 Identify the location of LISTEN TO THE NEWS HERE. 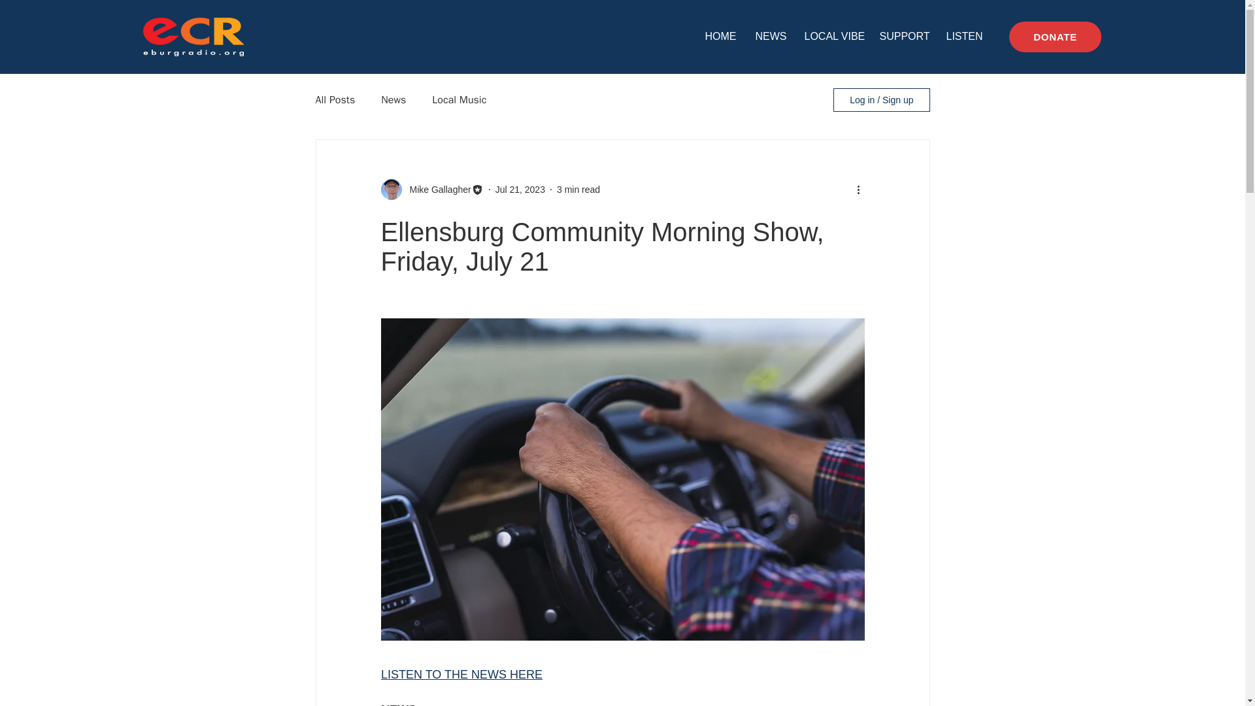
(461, 675).